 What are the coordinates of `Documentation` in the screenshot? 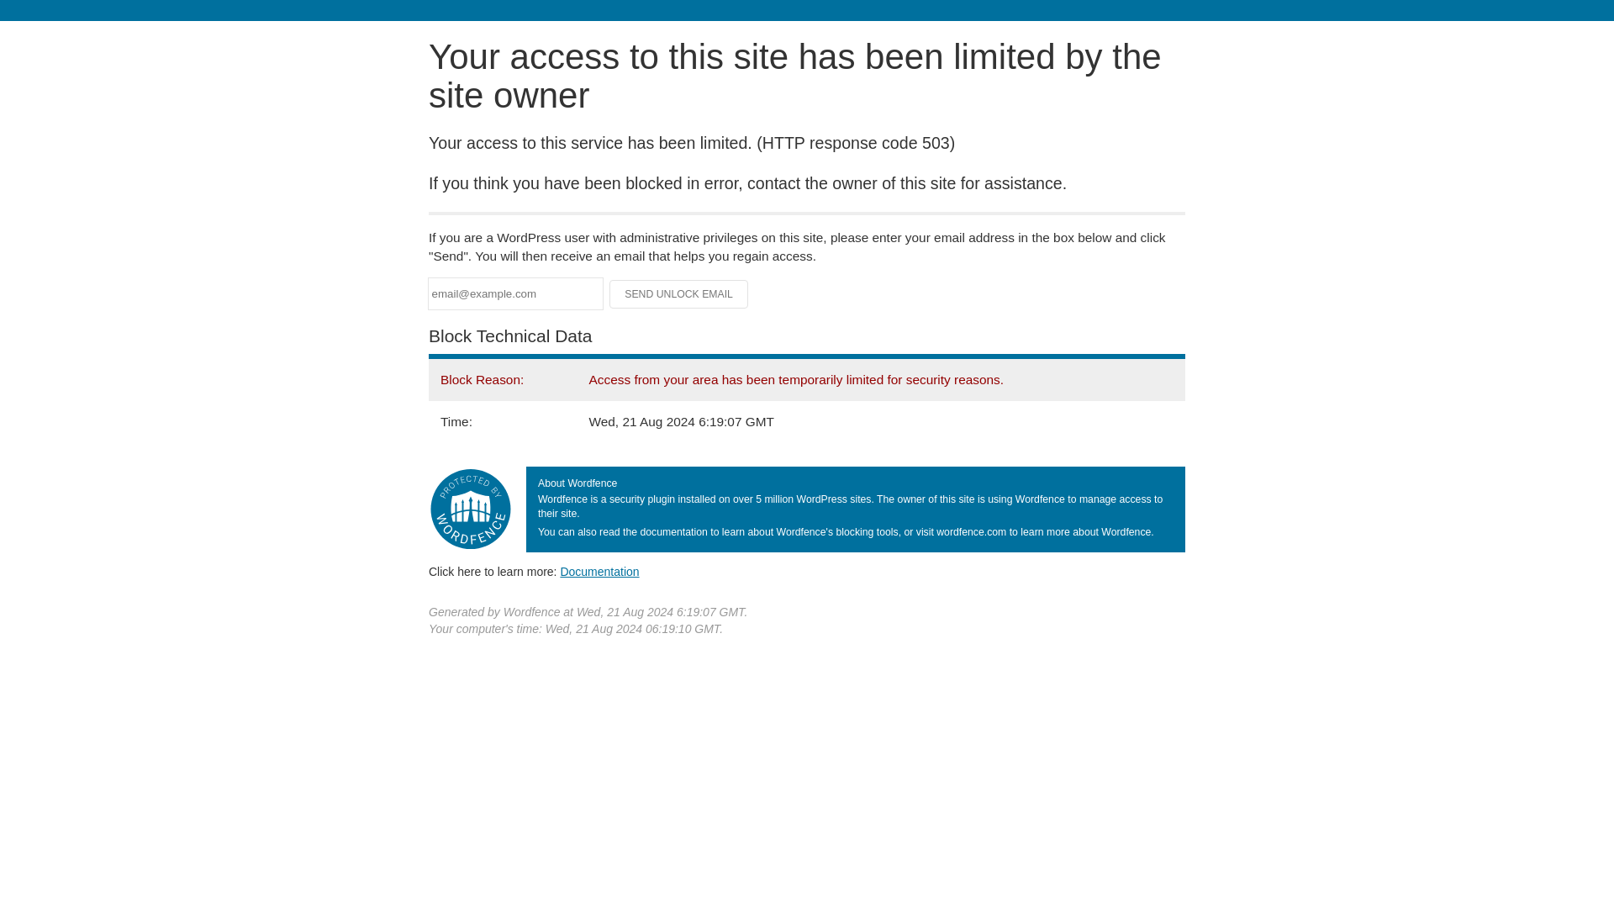 It's located at (599, 571).